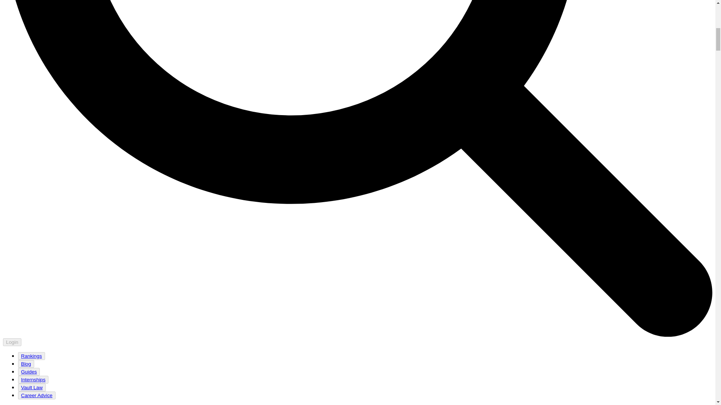 The image size is (721, 405). What do you see at coordinates (26, 364) in the screenshot?
I see `Blog` at bounding box center [26, 364].